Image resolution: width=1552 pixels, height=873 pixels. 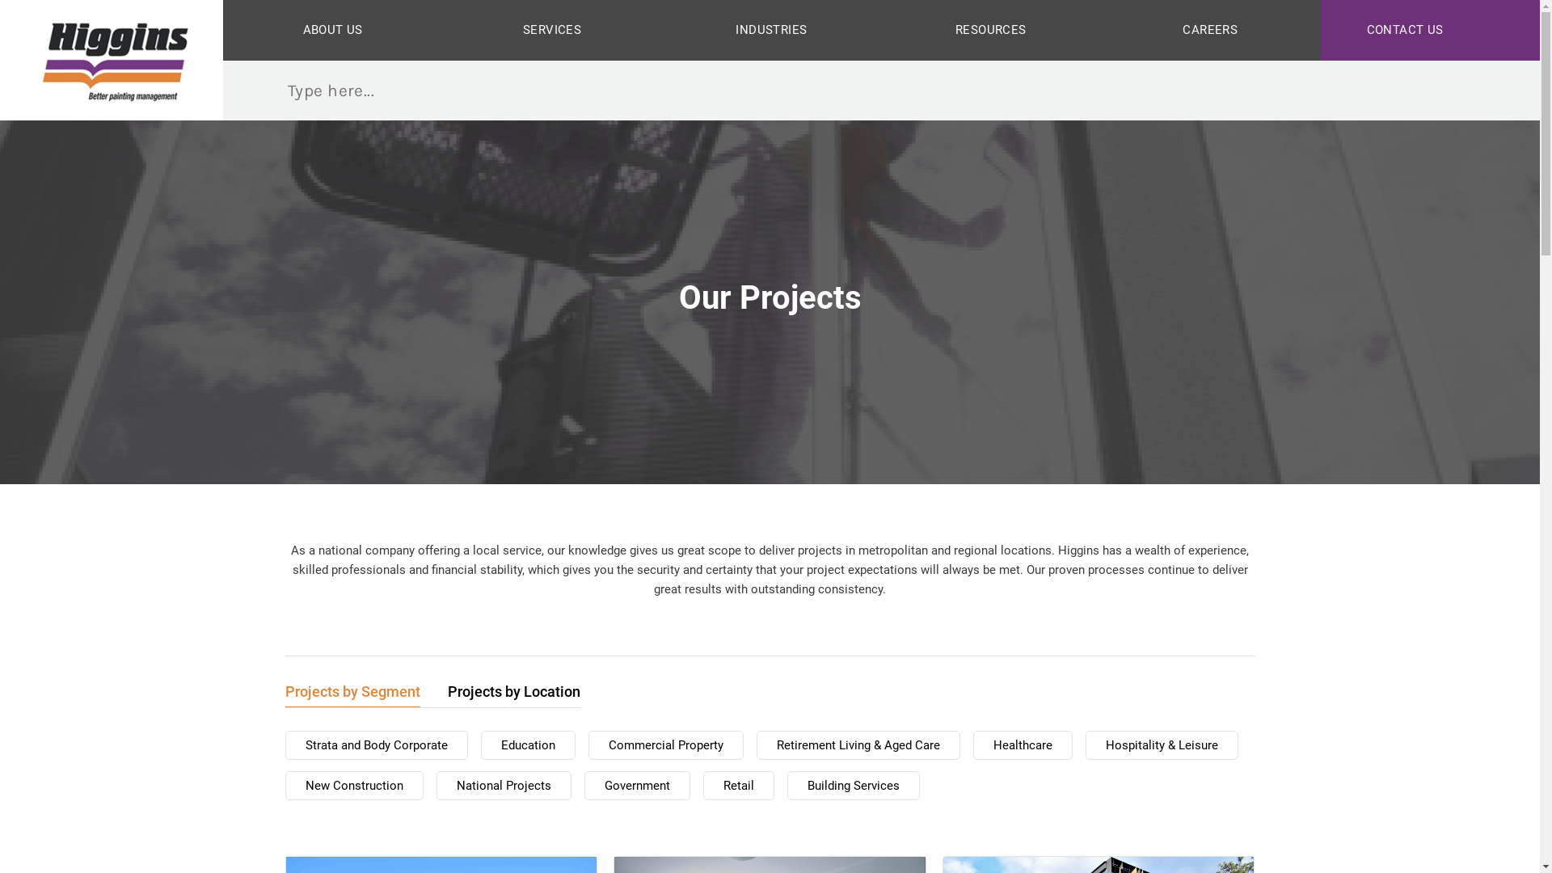 I want to click on INDUSTRIES, so click(x=771, y=31).